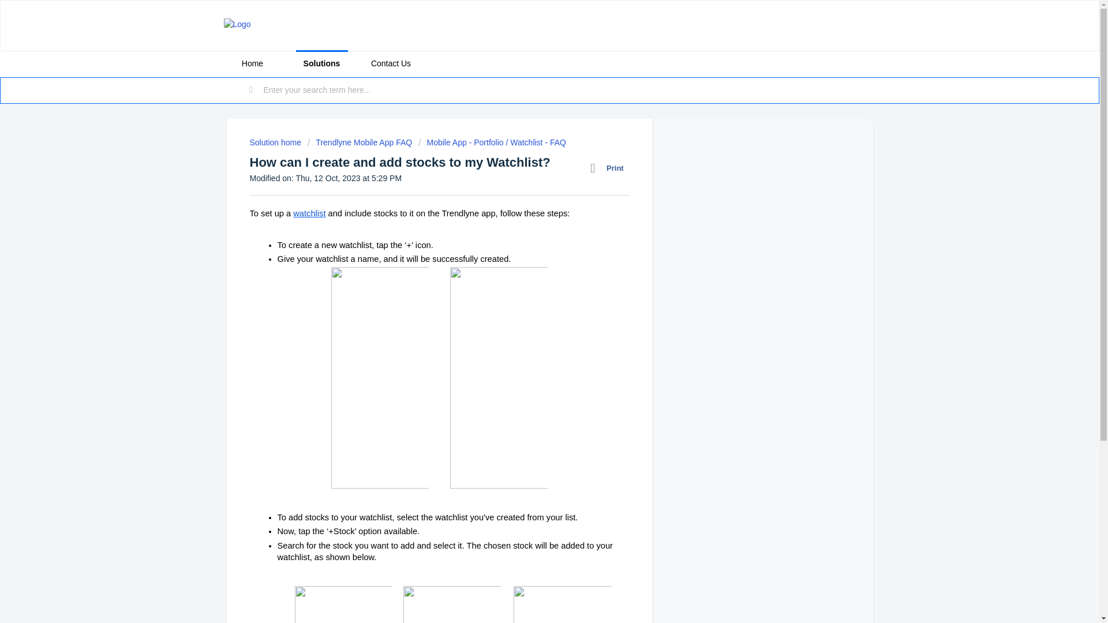  I want to click on Trendlyne Mobile App FAQ, so click(360, 142).